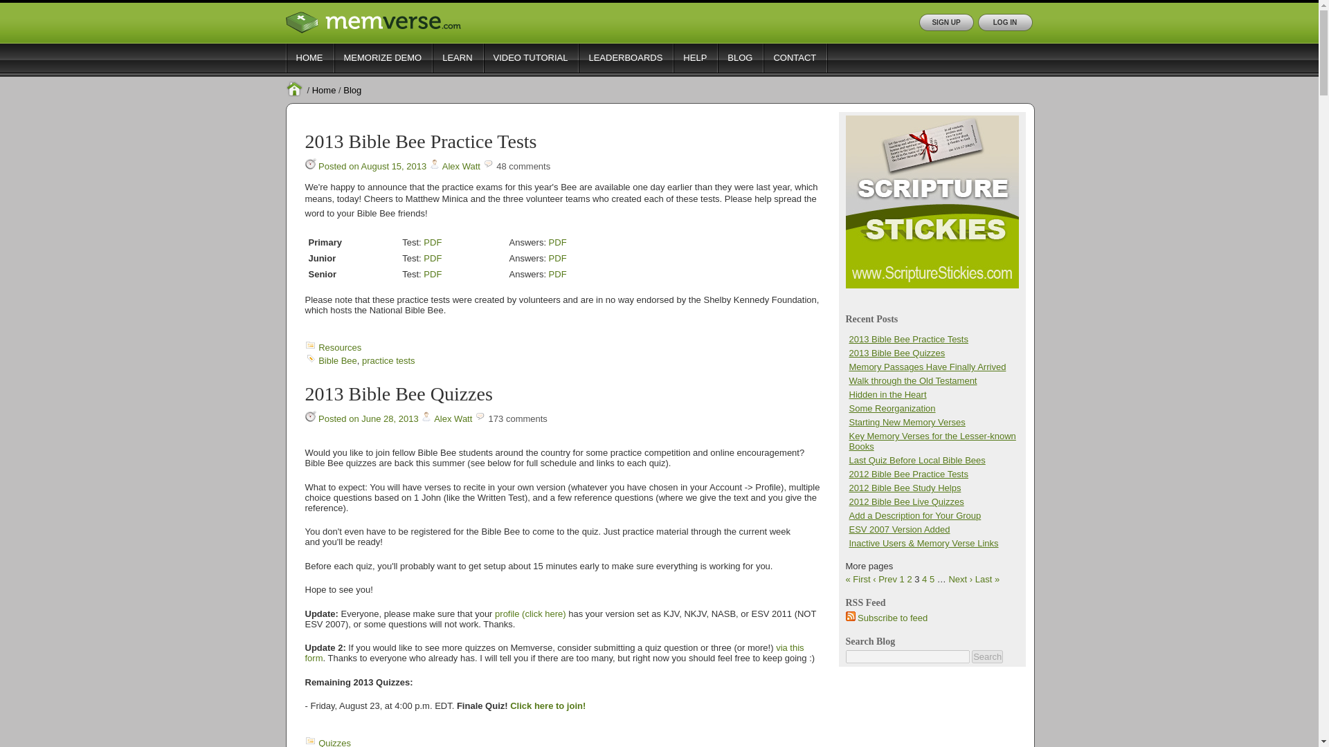  I want to click on 2013 Bible Bee Quizzes, so click(397, 394).